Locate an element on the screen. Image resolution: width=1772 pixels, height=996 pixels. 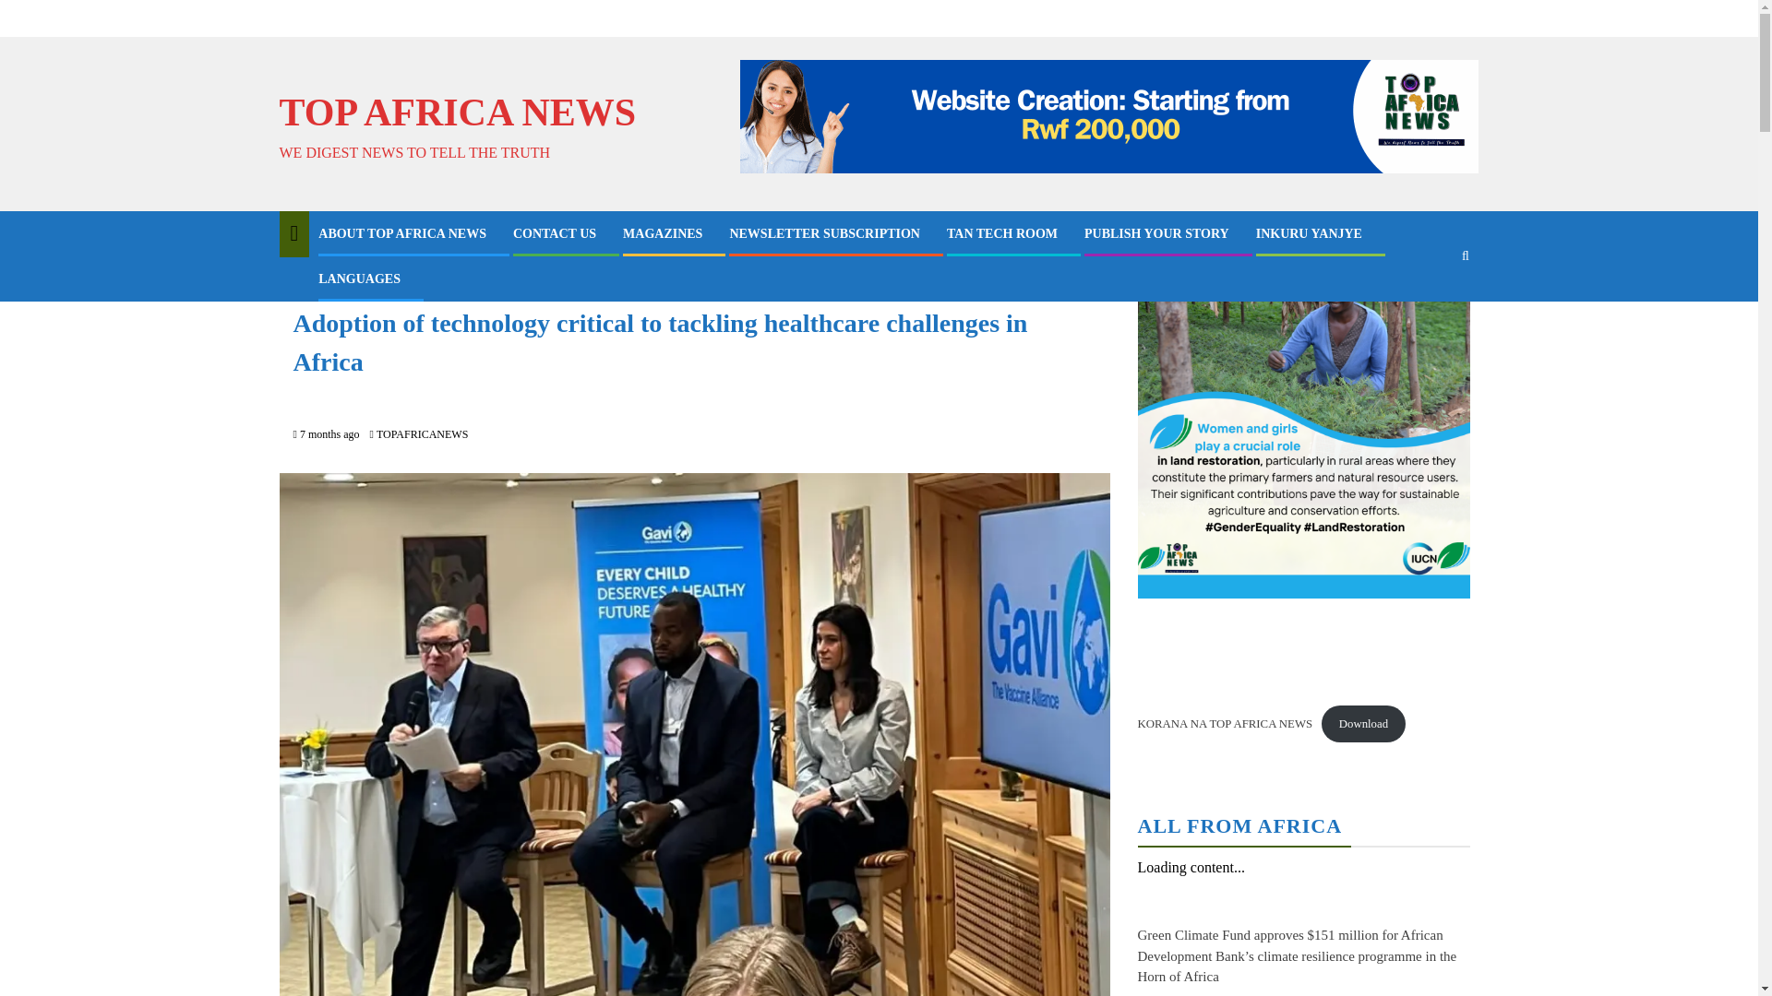
LANGUAGES is located at coordinates (359, 279).